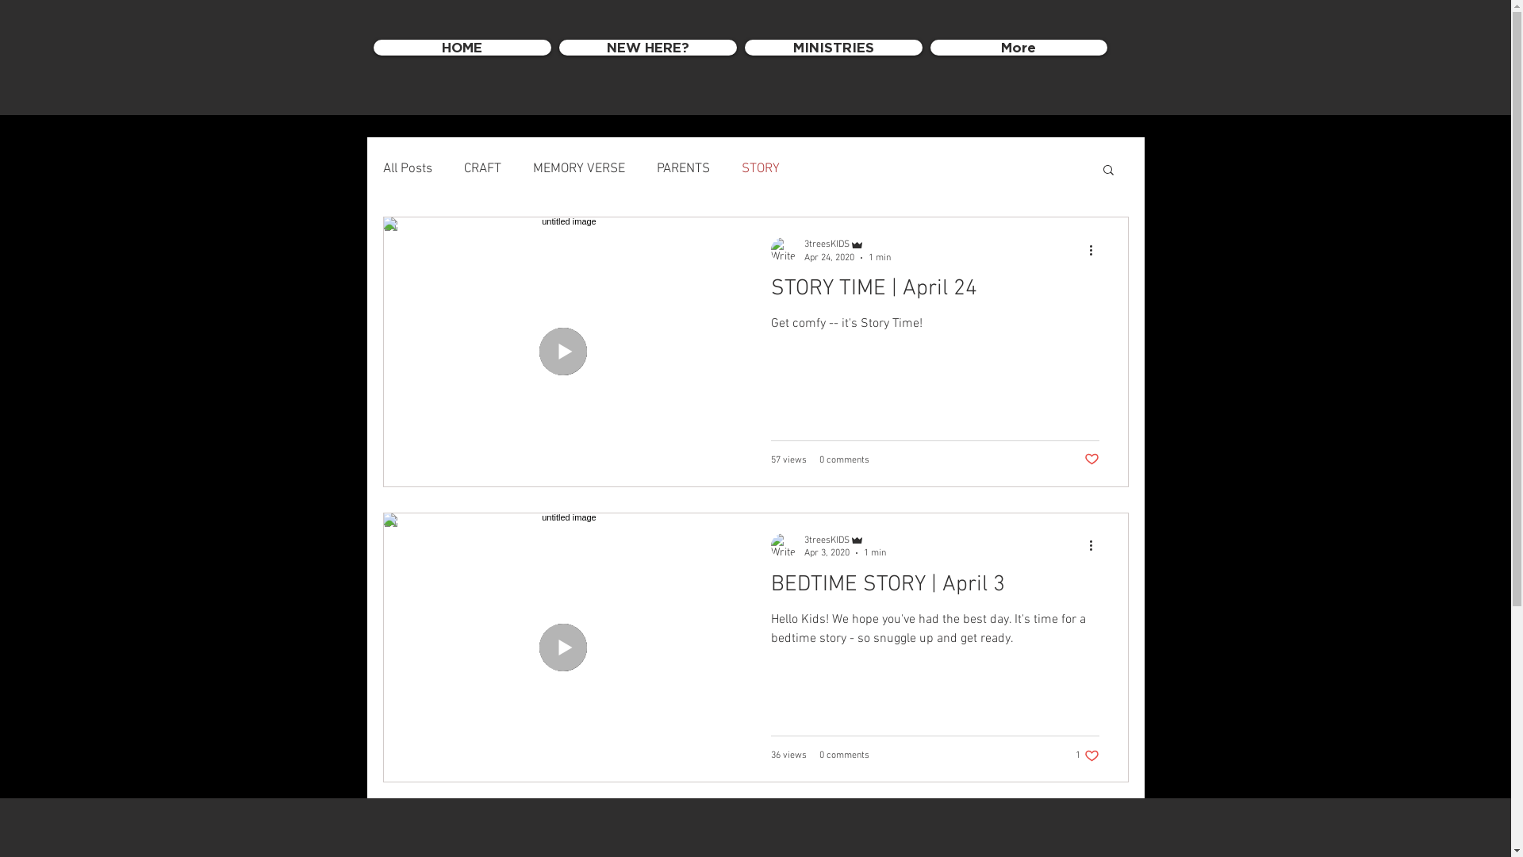 The width and height of the screenshot is (1523, 857). I want to click on 3treesKIDS, so click(845, 540).